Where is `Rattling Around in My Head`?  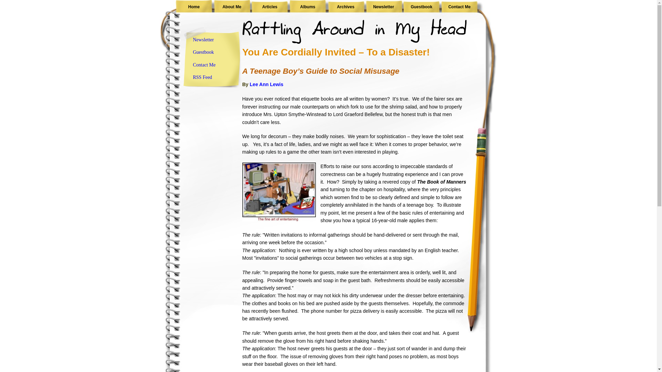
Rattling Around in My Head is located at coordinates (194, 7).